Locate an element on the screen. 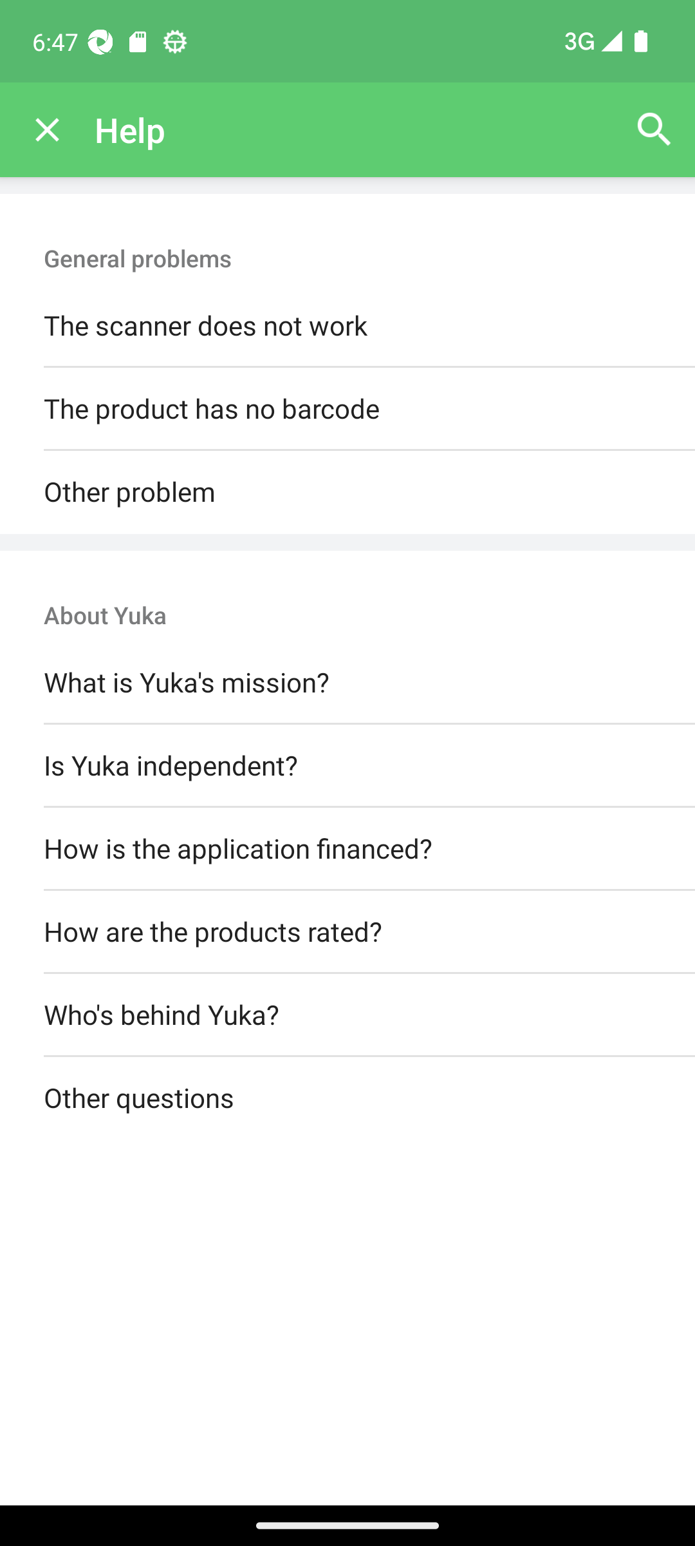 This screenshot has height=1546, width=695. Is Yuka independent? is located at coordinates (347, 765).